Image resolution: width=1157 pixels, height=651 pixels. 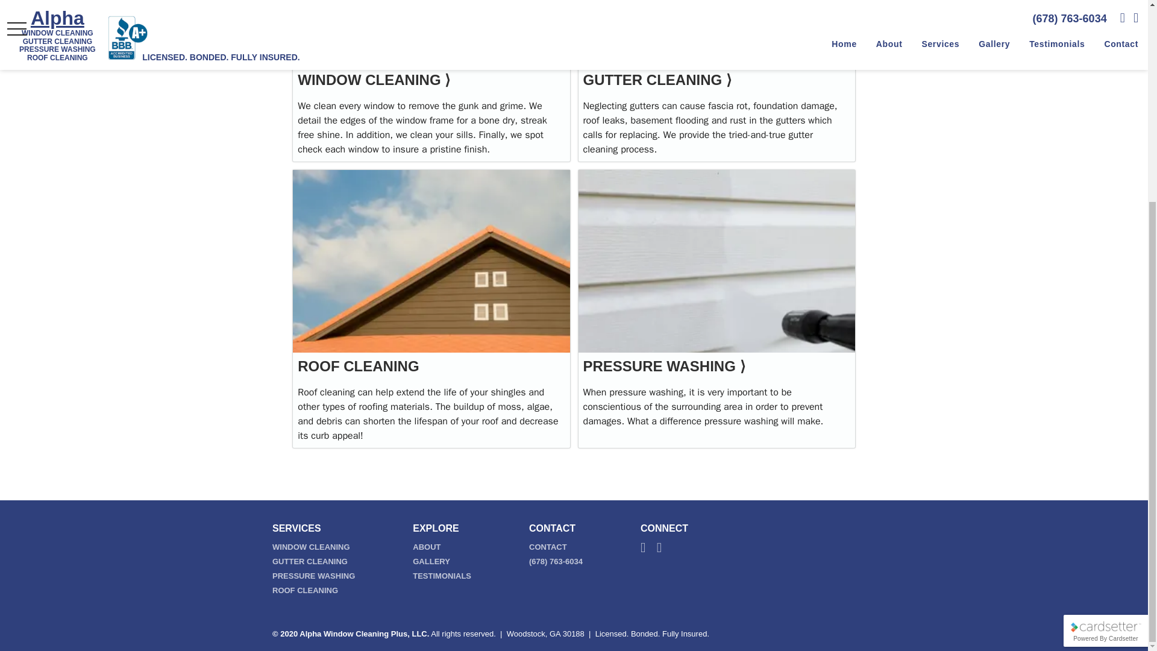 I want to click on GALLERY, so click(x=431, y=561).